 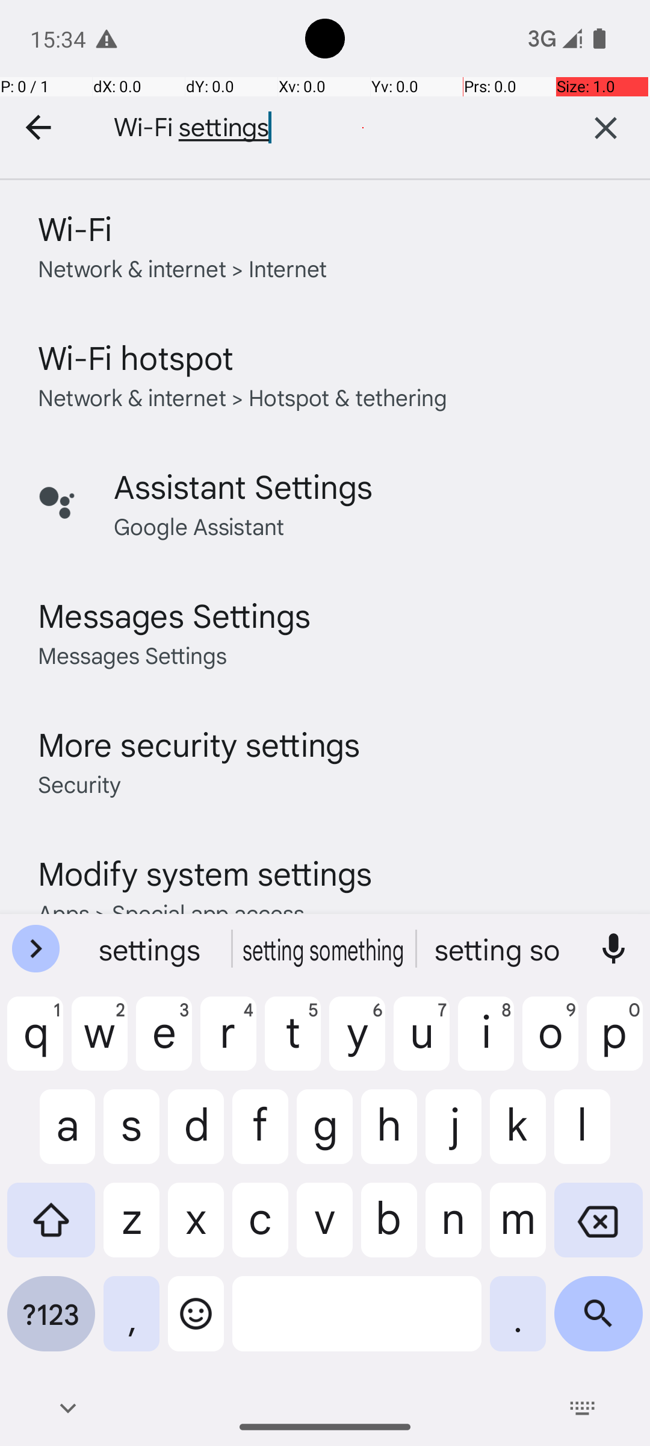 I want to click on Wi-Fi settings, so click(x=319, y=128).